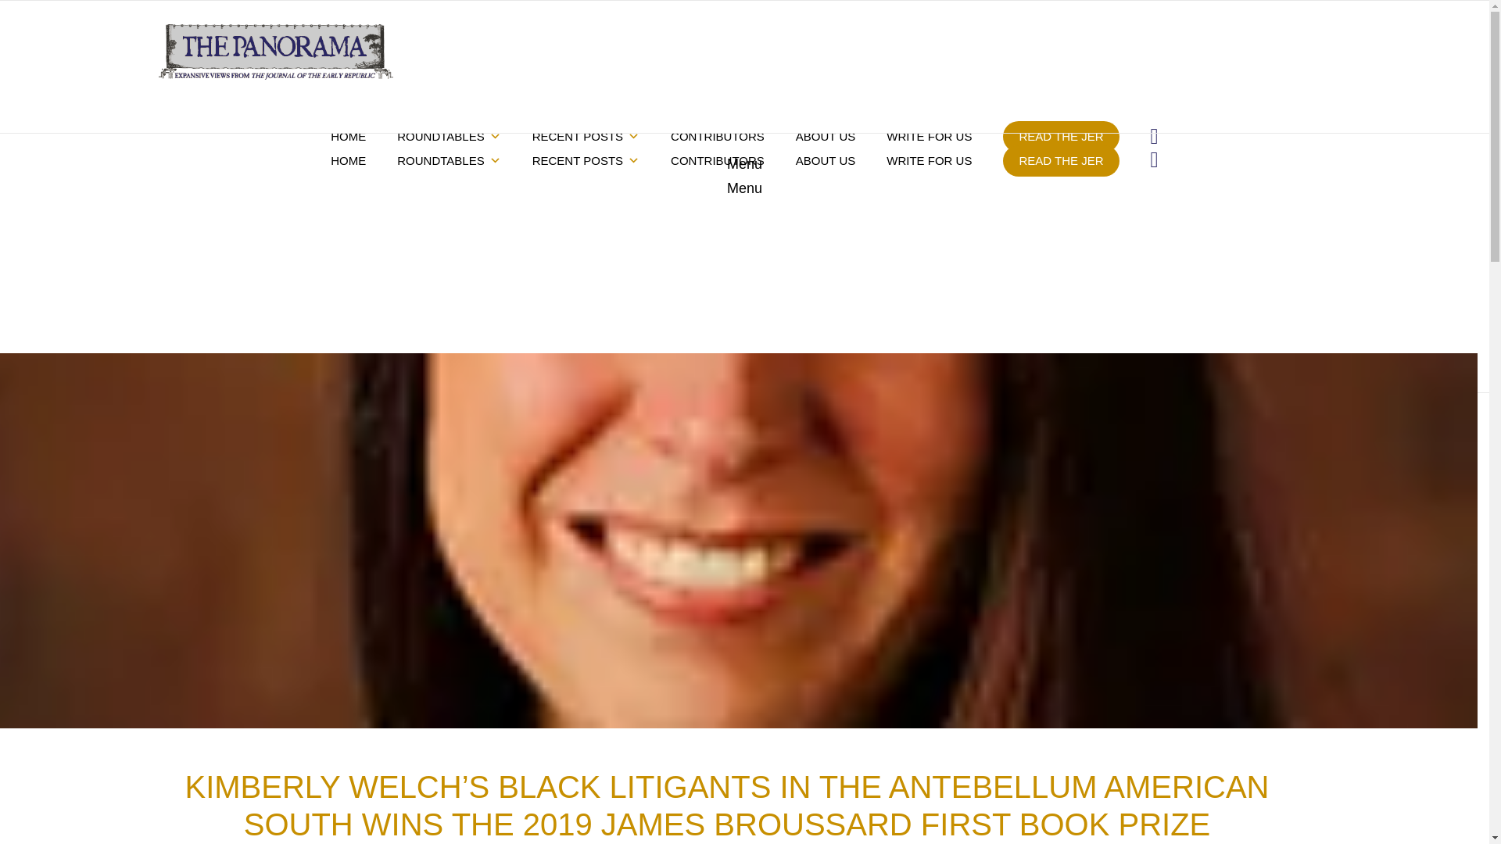 Image resolution: width=1501 pixels, height=844 pixels. What do you see at coordinates (585, 137) in the screenshot?
I see `RECENT POSTS` at bounding box center [585, 137].